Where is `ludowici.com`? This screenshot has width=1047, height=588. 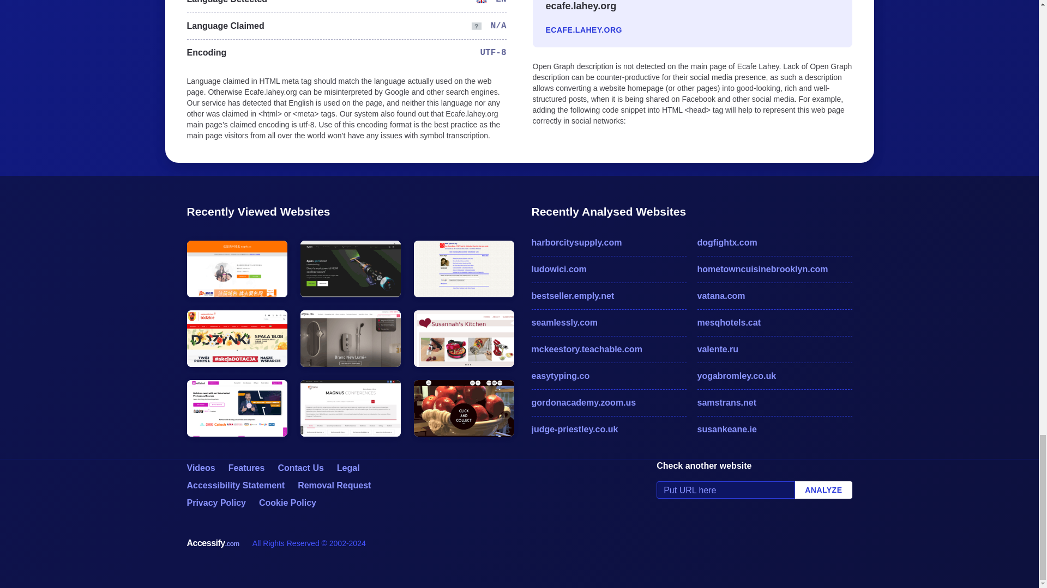
ludowici.com is located at coordinates (608, 269).